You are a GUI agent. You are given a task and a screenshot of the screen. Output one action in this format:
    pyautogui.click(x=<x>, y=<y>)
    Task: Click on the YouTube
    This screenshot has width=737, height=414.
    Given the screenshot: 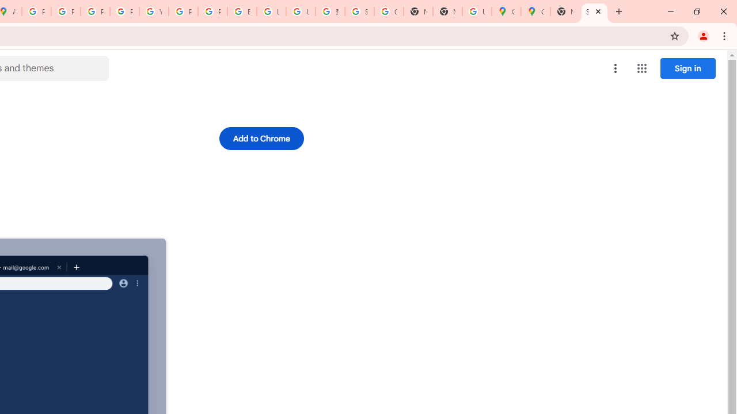 What is the action you would take?
    pyautogui.click(x=154, y=11)
    